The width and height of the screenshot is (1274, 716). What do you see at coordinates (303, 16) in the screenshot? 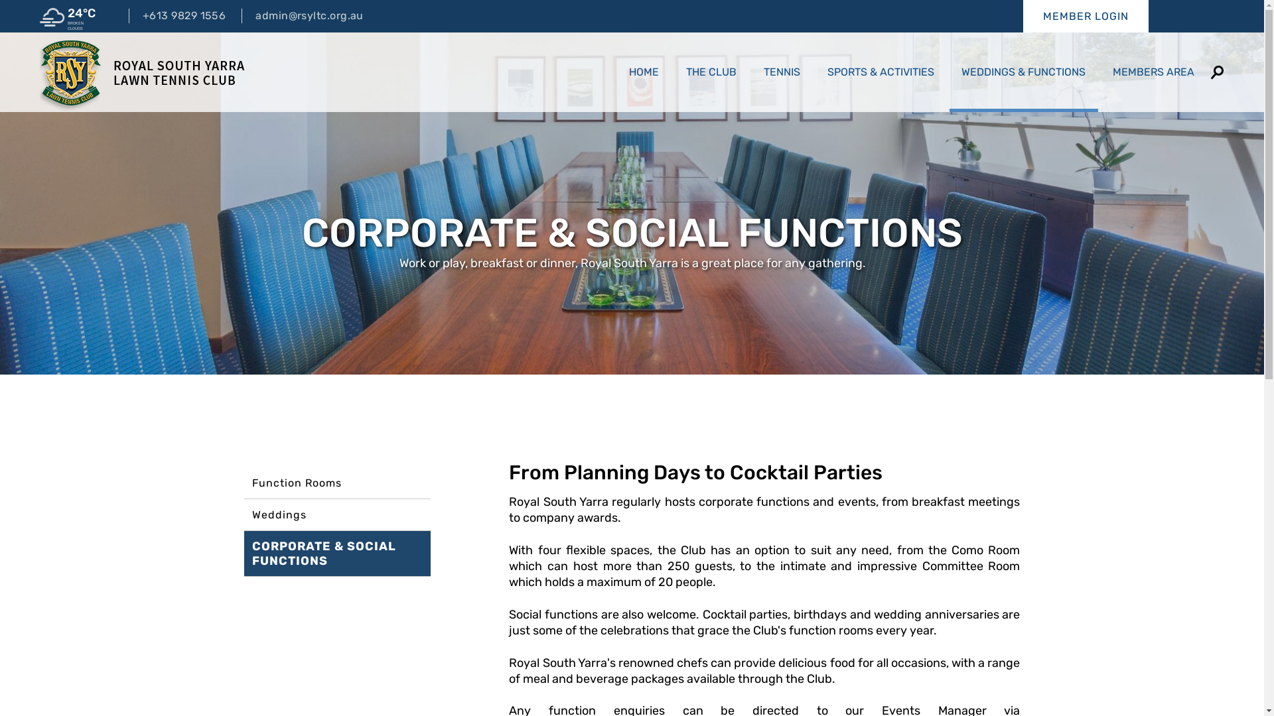
I see `admin@rsyltc.org.au` at bounding box center [303, 16].